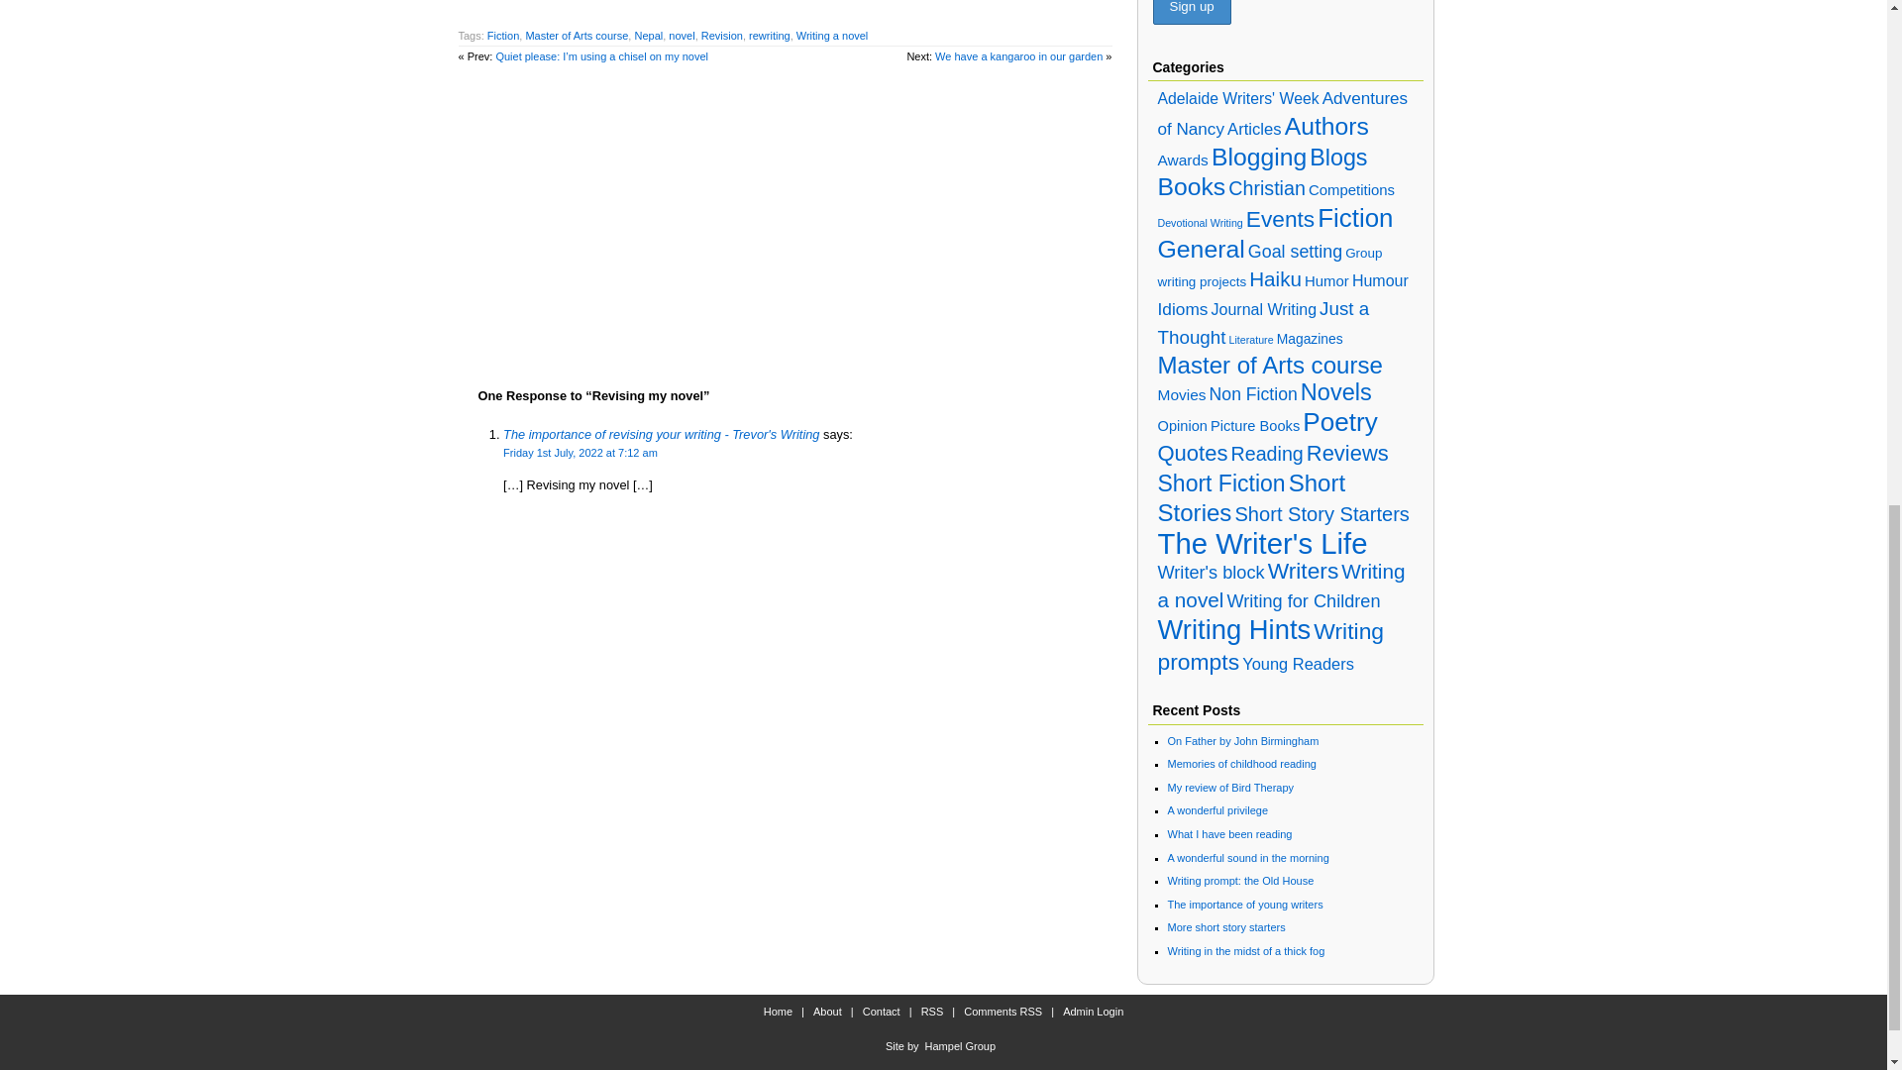  Describe the element at coordinates (1018, 55) in the screenshot. I see `We have a kangaroo in our garden` at that location.